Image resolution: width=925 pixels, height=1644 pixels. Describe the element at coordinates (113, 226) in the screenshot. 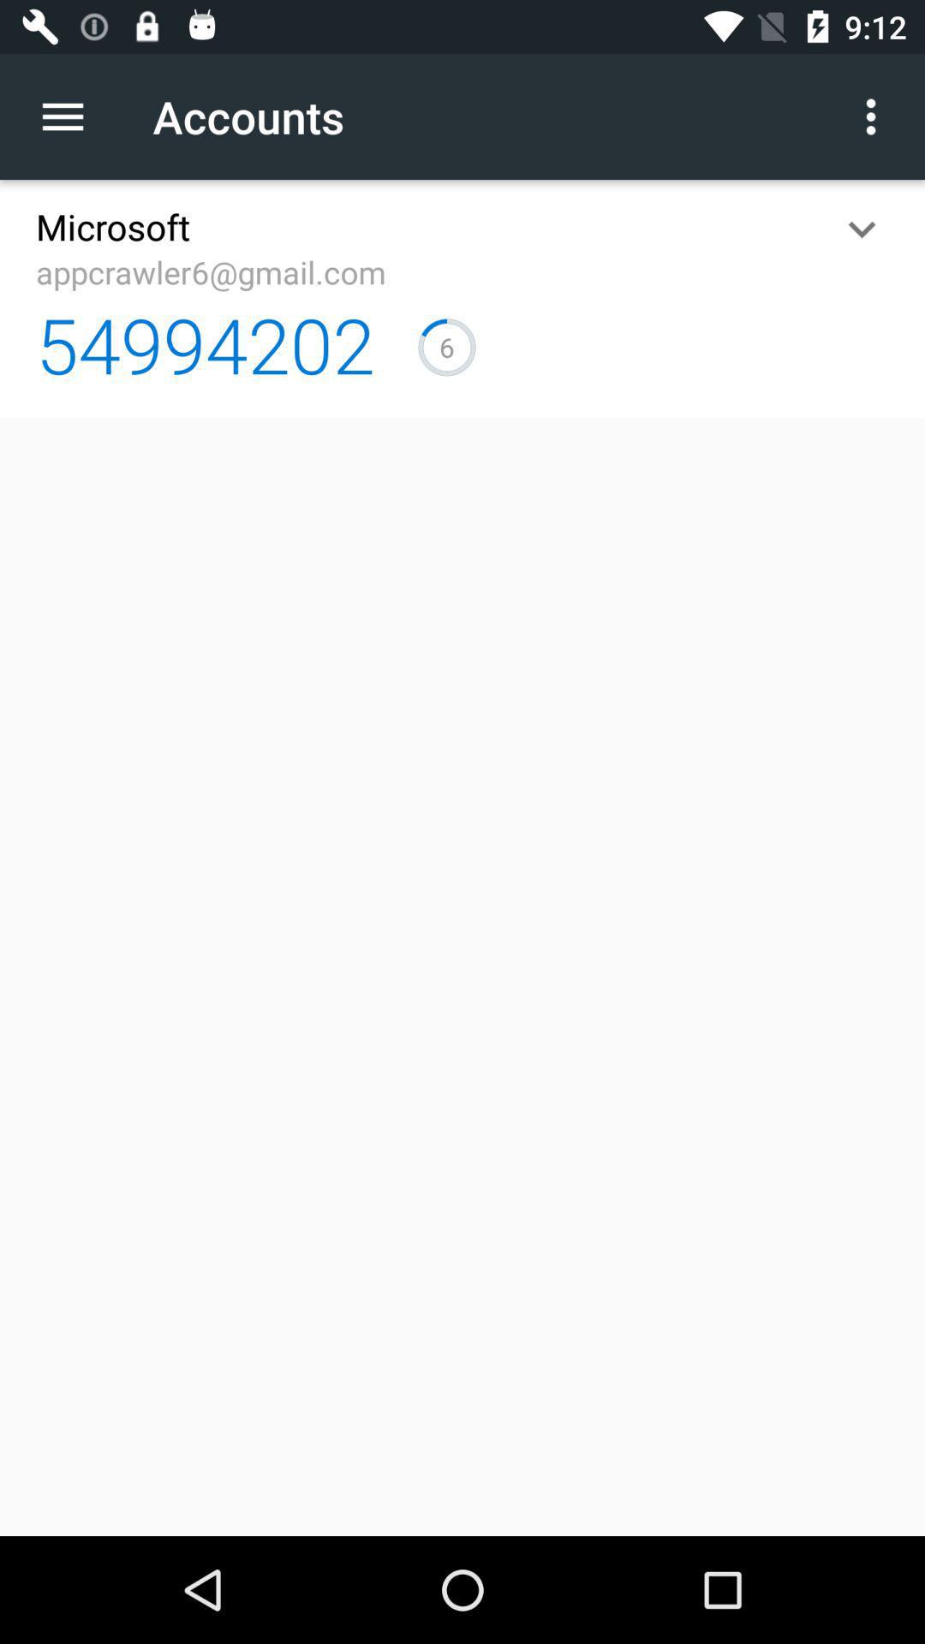

I see `jump until microsoft app` at that location.